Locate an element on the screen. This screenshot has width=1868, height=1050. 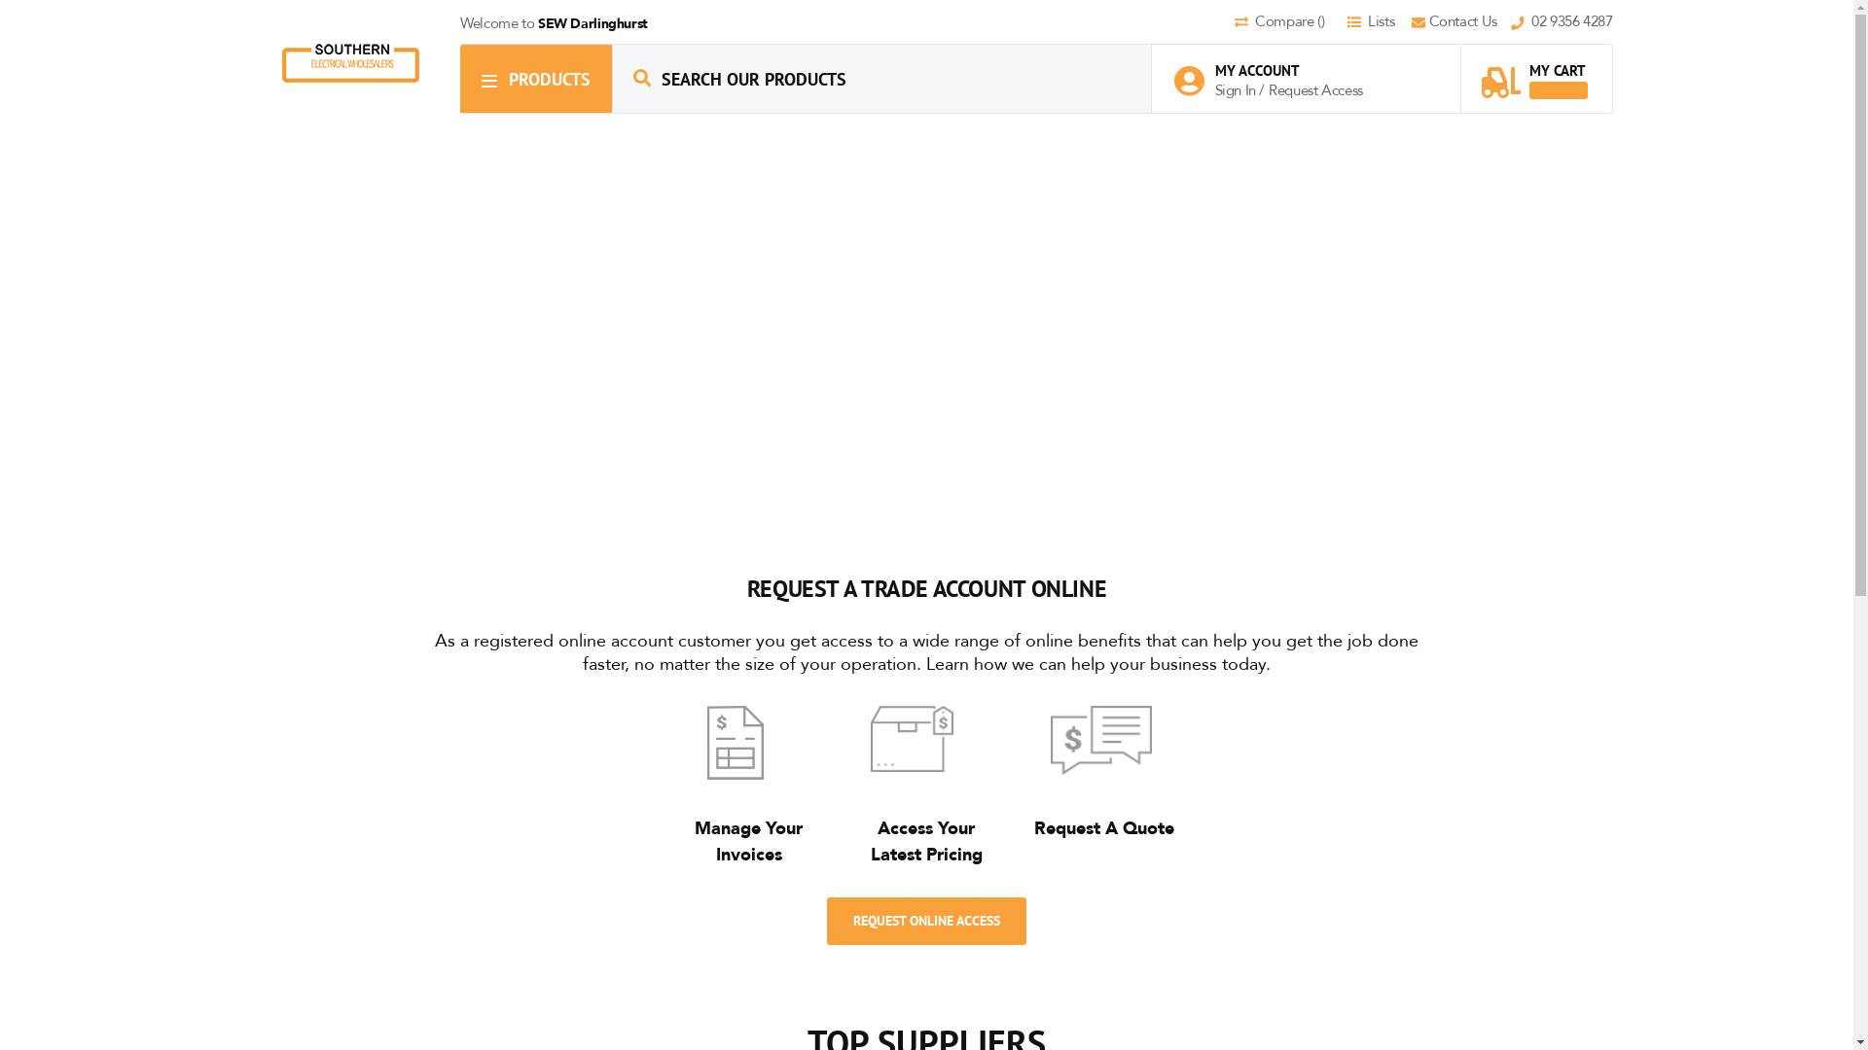
SEW Electrical is located at coordinates (350, 62).